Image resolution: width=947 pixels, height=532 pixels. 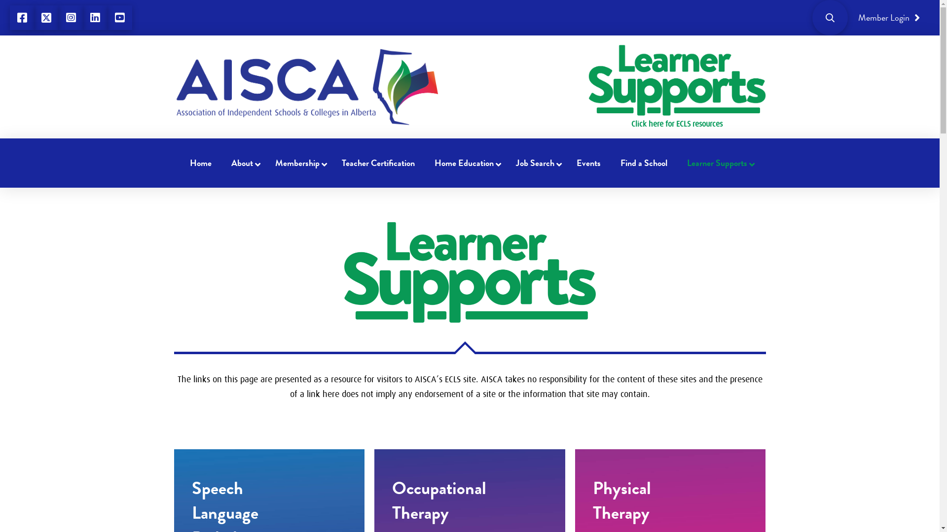 What do you see at coordinates (378, 163) in the screenshot?
I see `Teacher Certification` at bounding box center [378, 163].